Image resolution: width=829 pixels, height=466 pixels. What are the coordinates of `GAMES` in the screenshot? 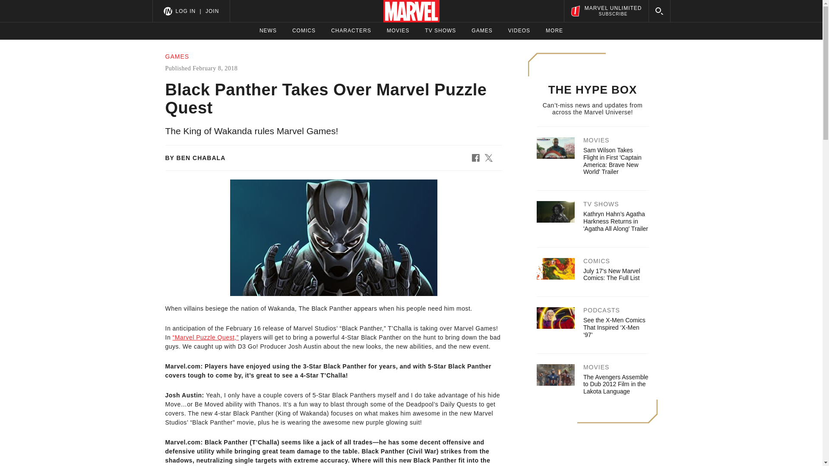 It's located at (398, 31).